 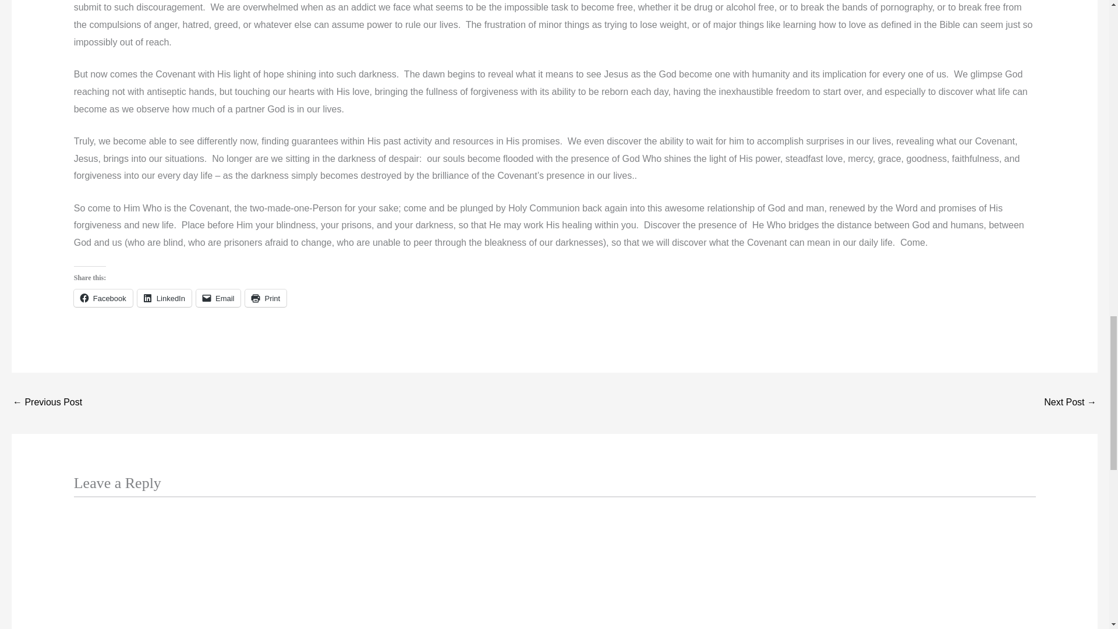 What do you see at coordinates (219, 298) in the screenshot?
I see `Click to email a link to a friend` at bounding box center [219, 298].